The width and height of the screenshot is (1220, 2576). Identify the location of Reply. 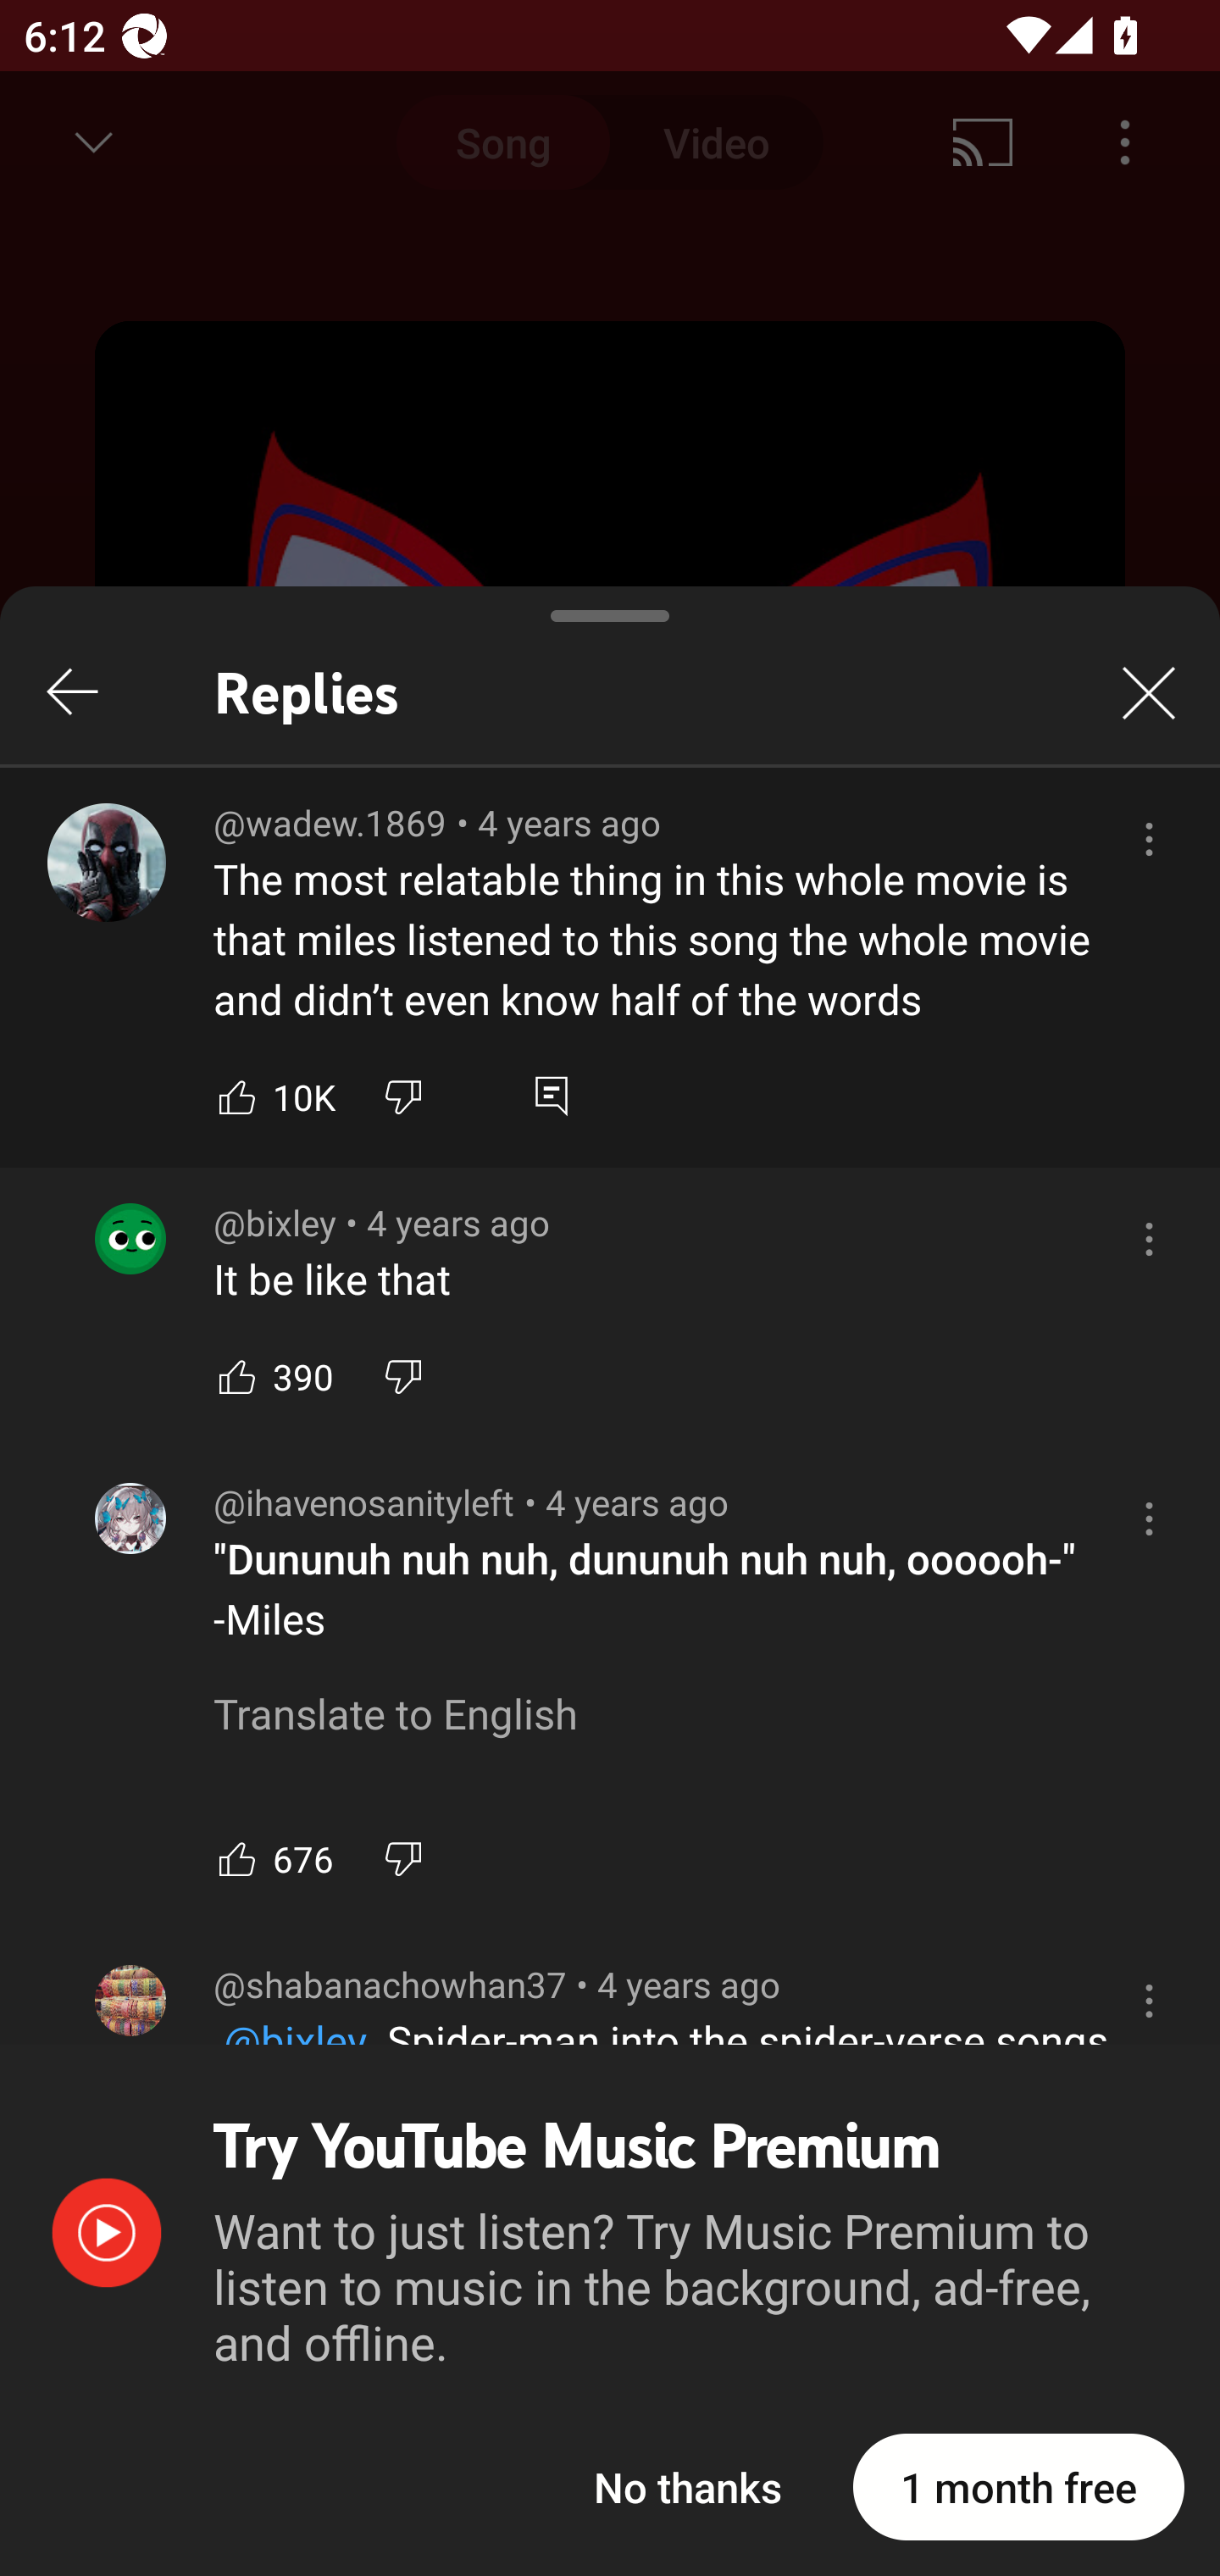
(551, 1096).